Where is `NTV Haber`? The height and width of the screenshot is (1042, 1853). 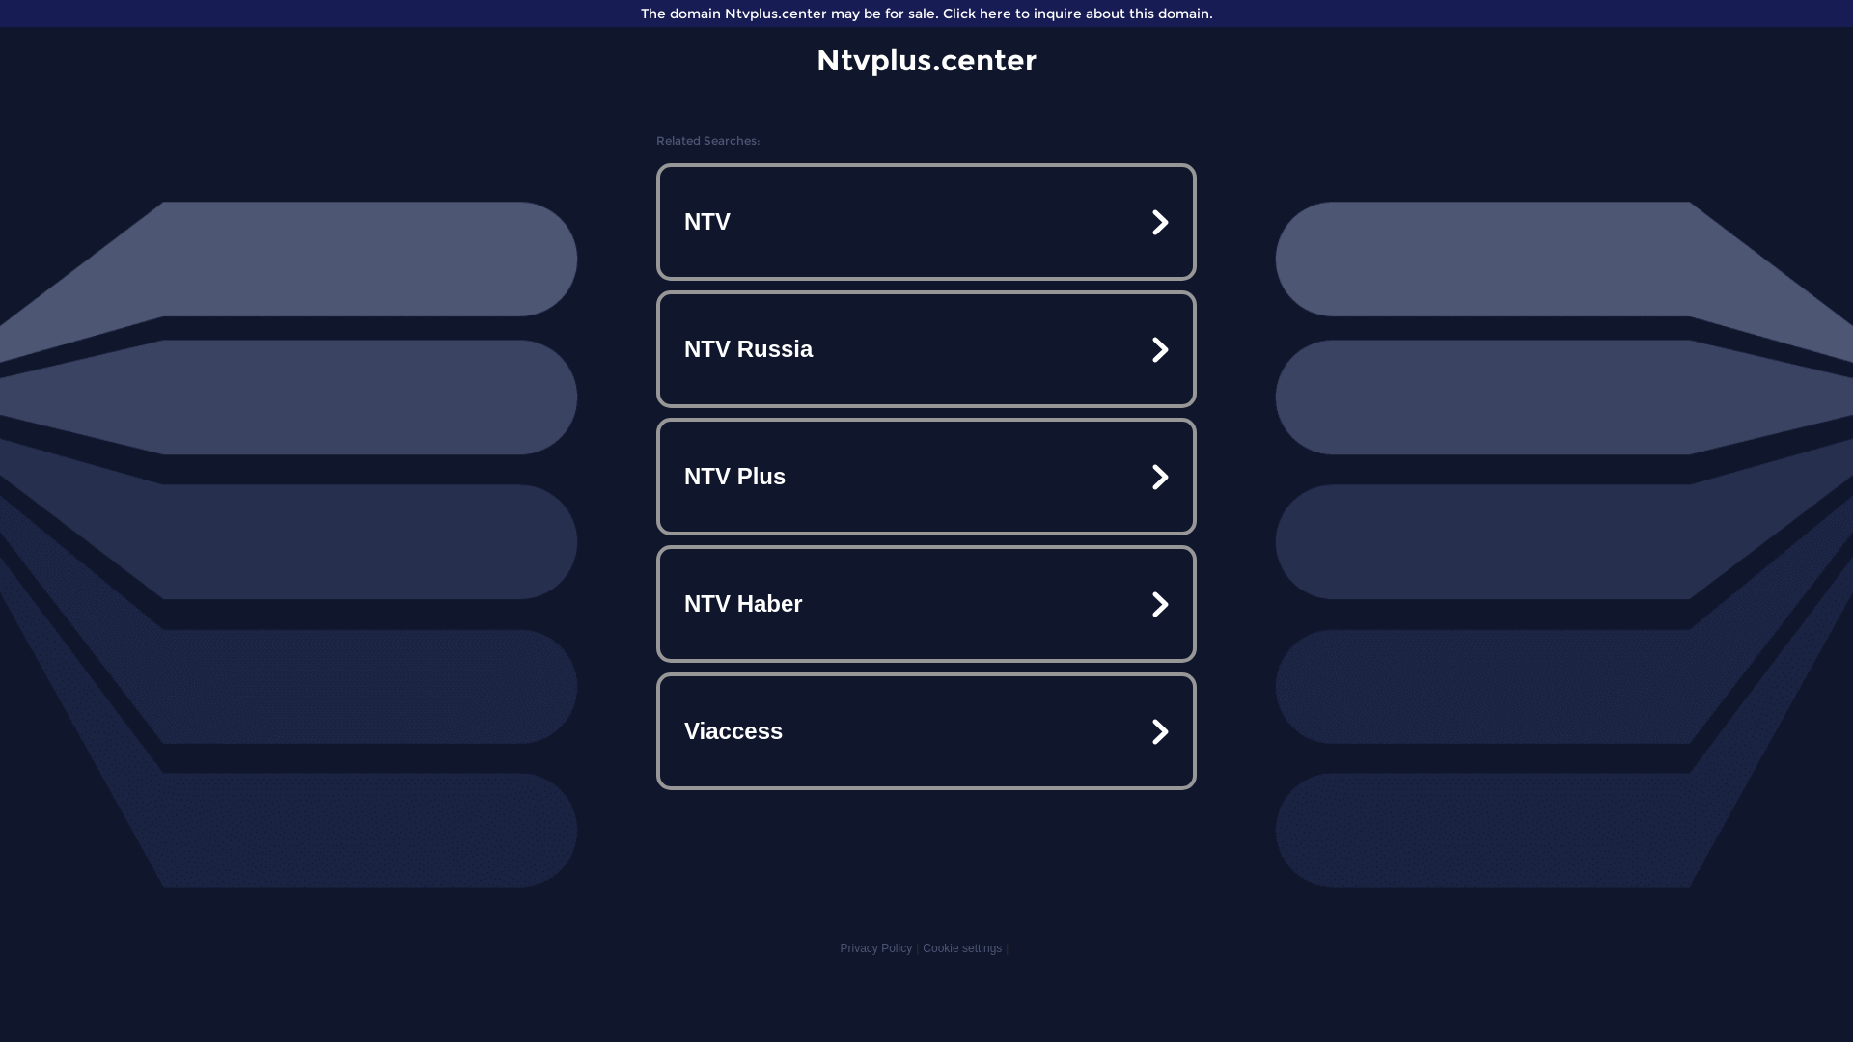
NTV Haber is located at coordinates (926, 604).